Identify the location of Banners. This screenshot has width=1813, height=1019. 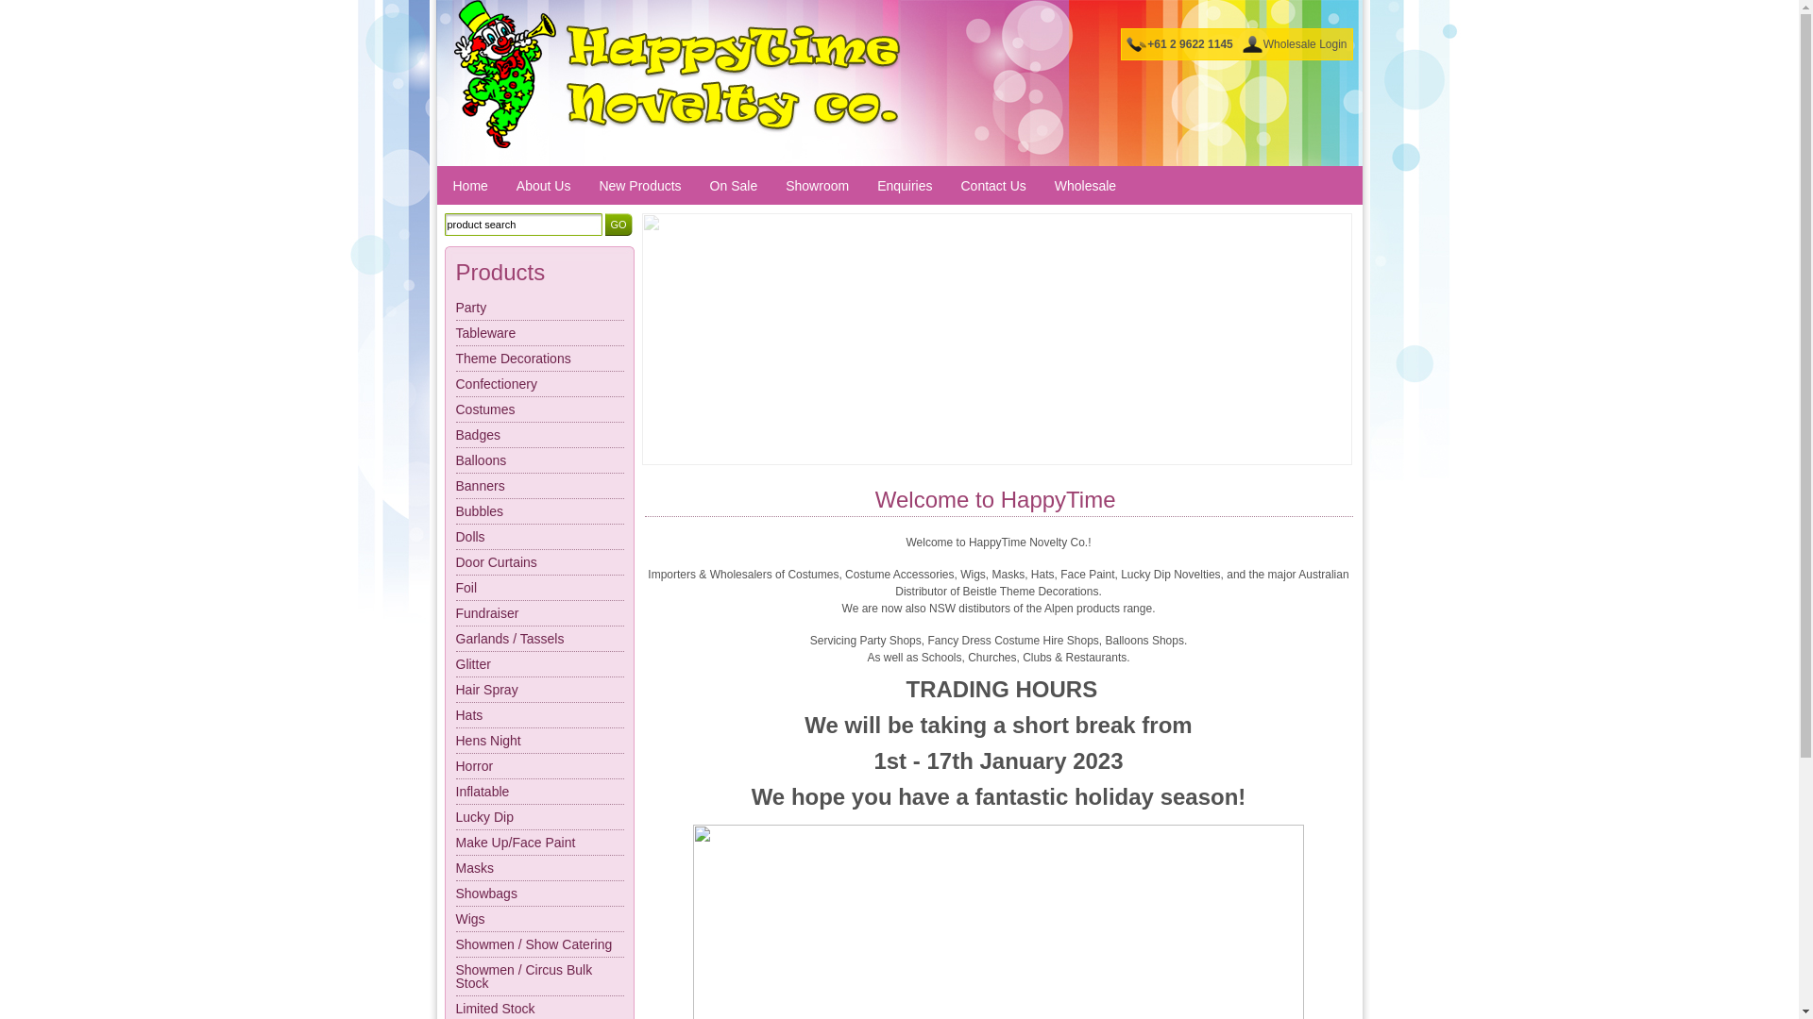
(539, 487).